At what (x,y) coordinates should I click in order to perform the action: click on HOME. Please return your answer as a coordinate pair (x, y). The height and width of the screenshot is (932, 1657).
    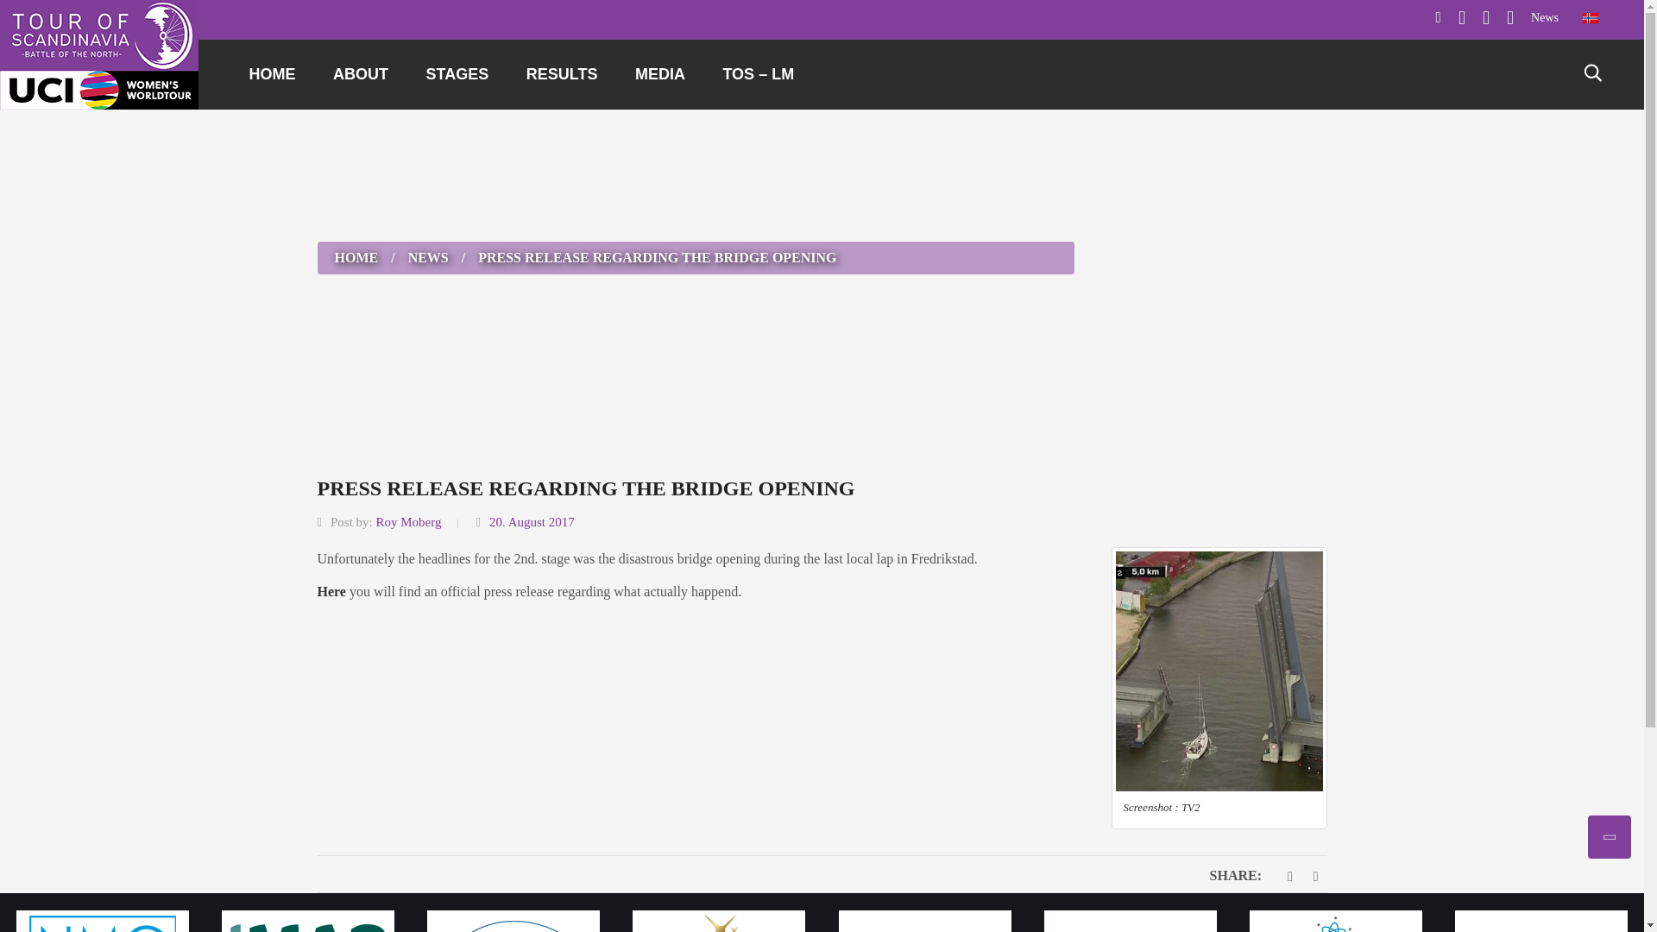
    Looking at the image, I should click on (272, 74).